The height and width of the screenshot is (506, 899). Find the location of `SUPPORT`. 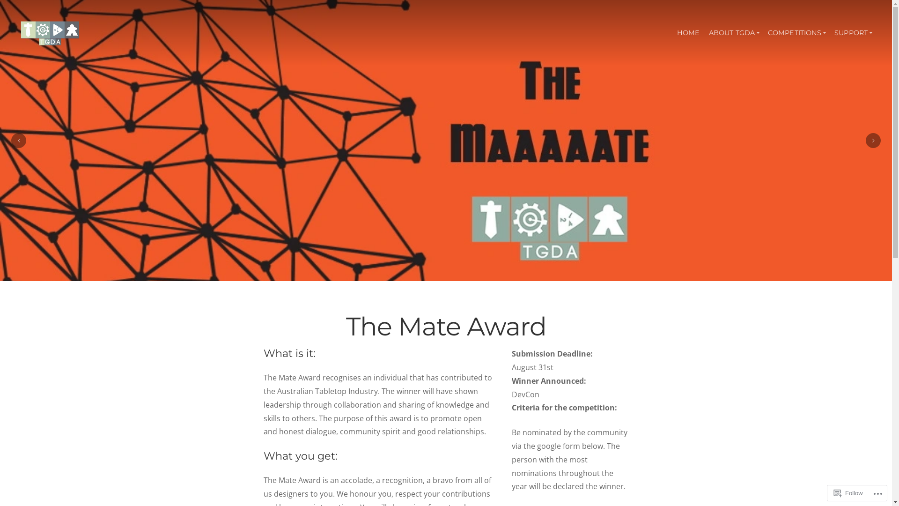

SUPPORT is located at coordinates (853, 33).